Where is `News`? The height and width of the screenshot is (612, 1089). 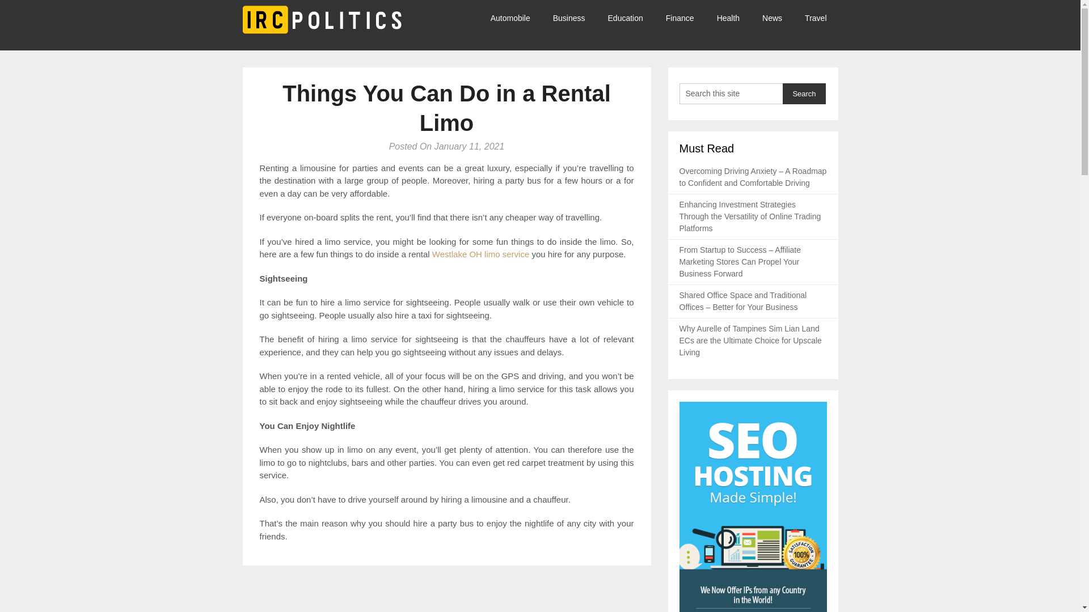
News is located at coordinates (773, 18).